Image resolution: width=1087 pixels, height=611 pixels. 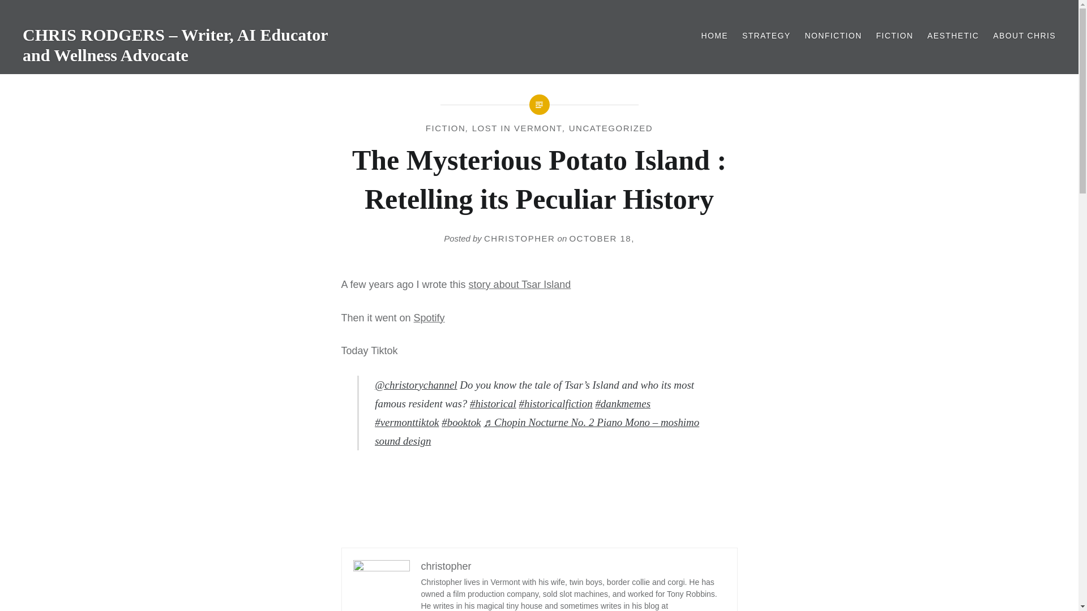 I want to click on LOST IN VERMONT, so click(x=517, y=128).